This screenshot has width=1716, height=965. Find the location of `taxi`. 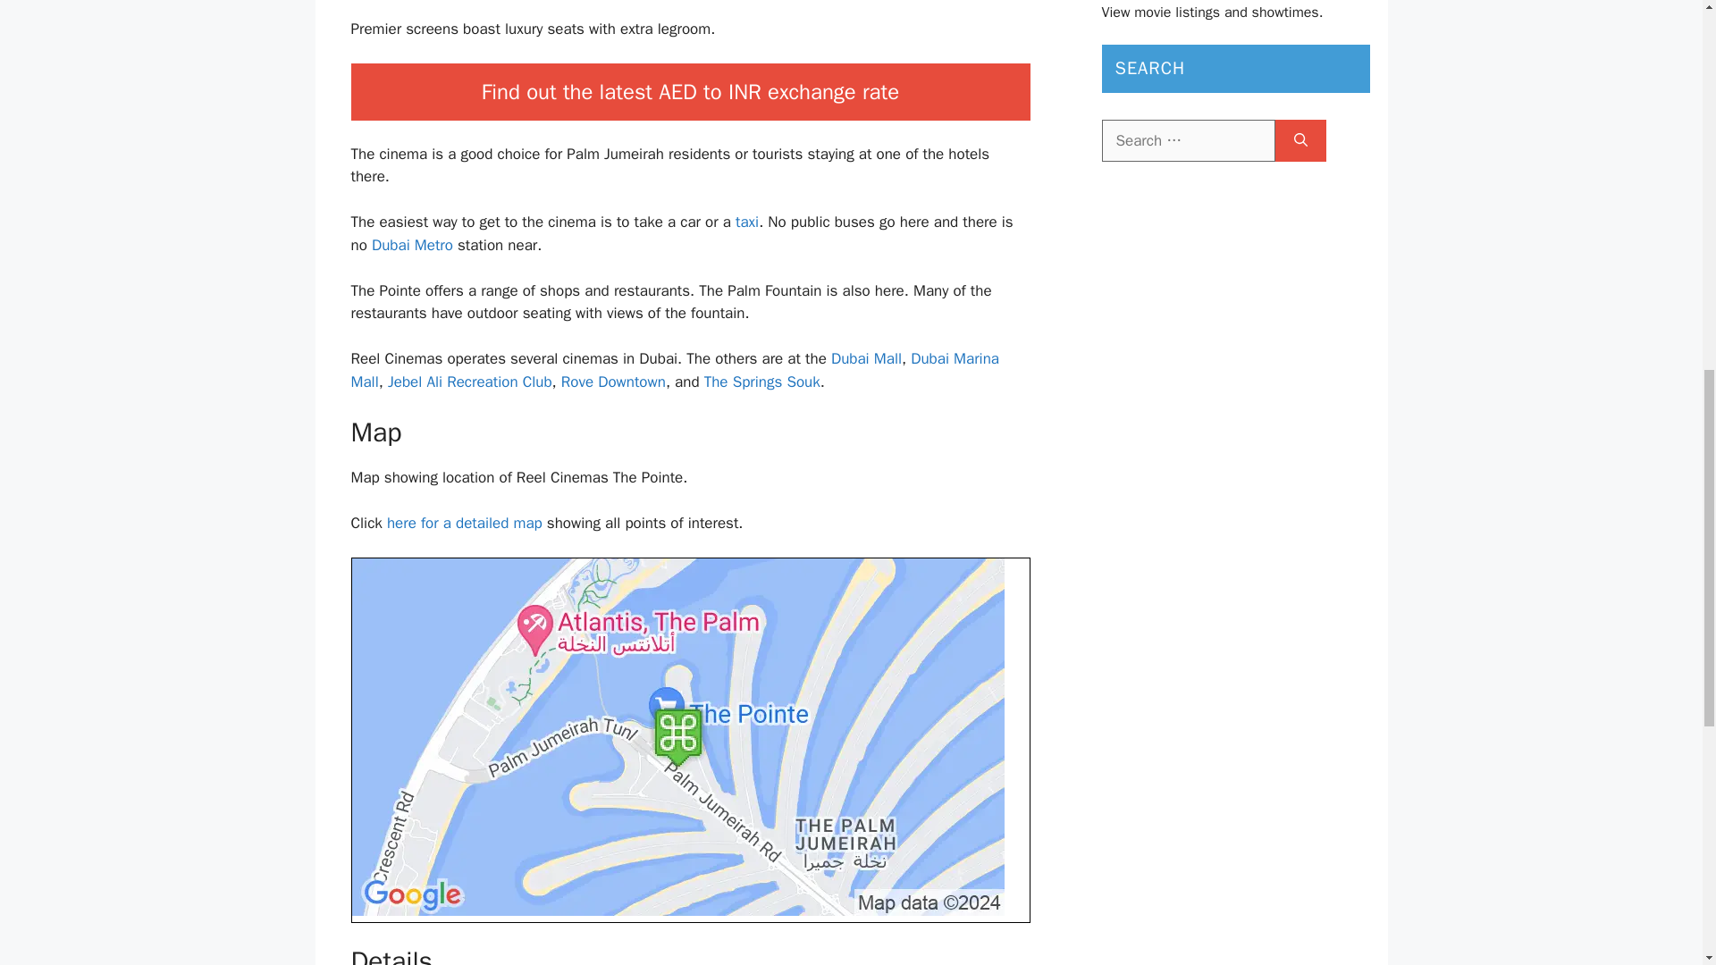

taxi is located at coordinates (747, 222).